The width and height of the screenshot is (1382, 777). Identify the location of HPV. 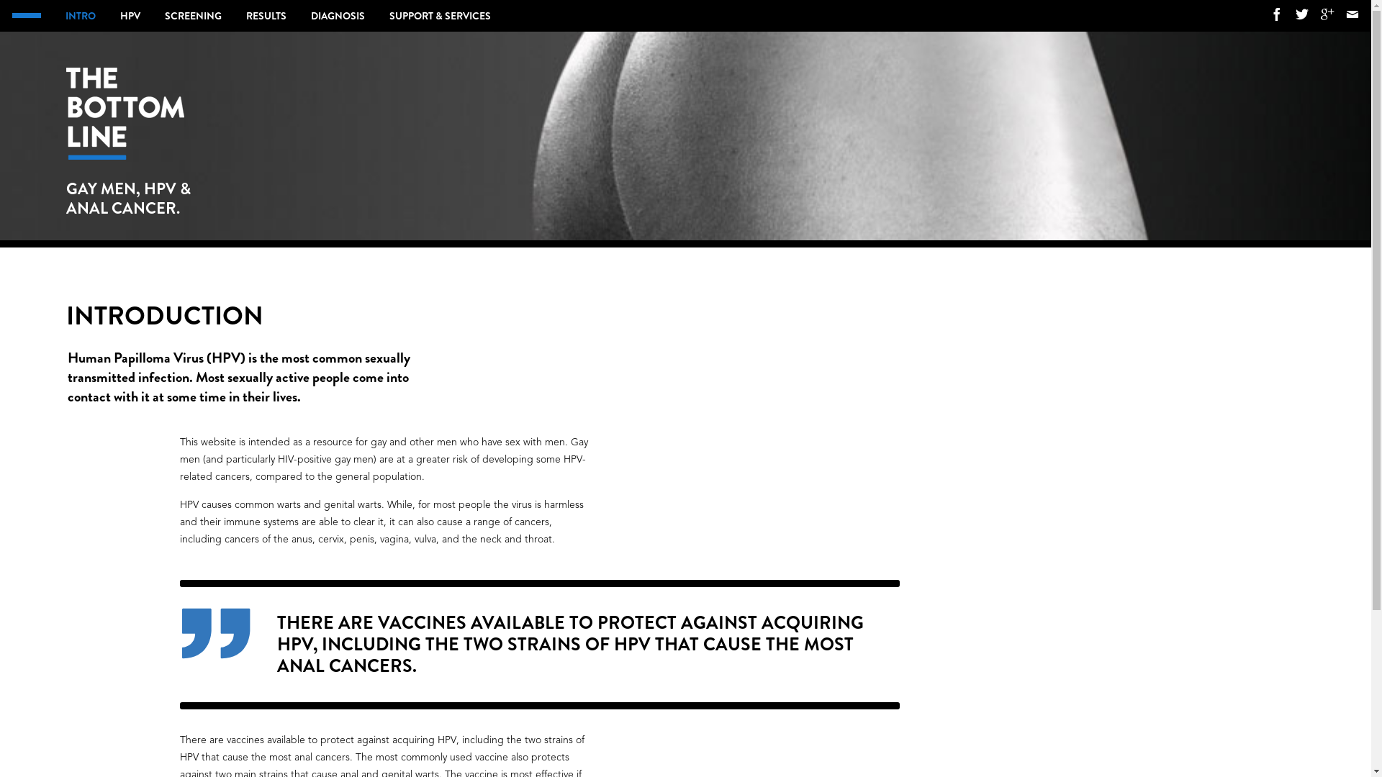
(130, 16).